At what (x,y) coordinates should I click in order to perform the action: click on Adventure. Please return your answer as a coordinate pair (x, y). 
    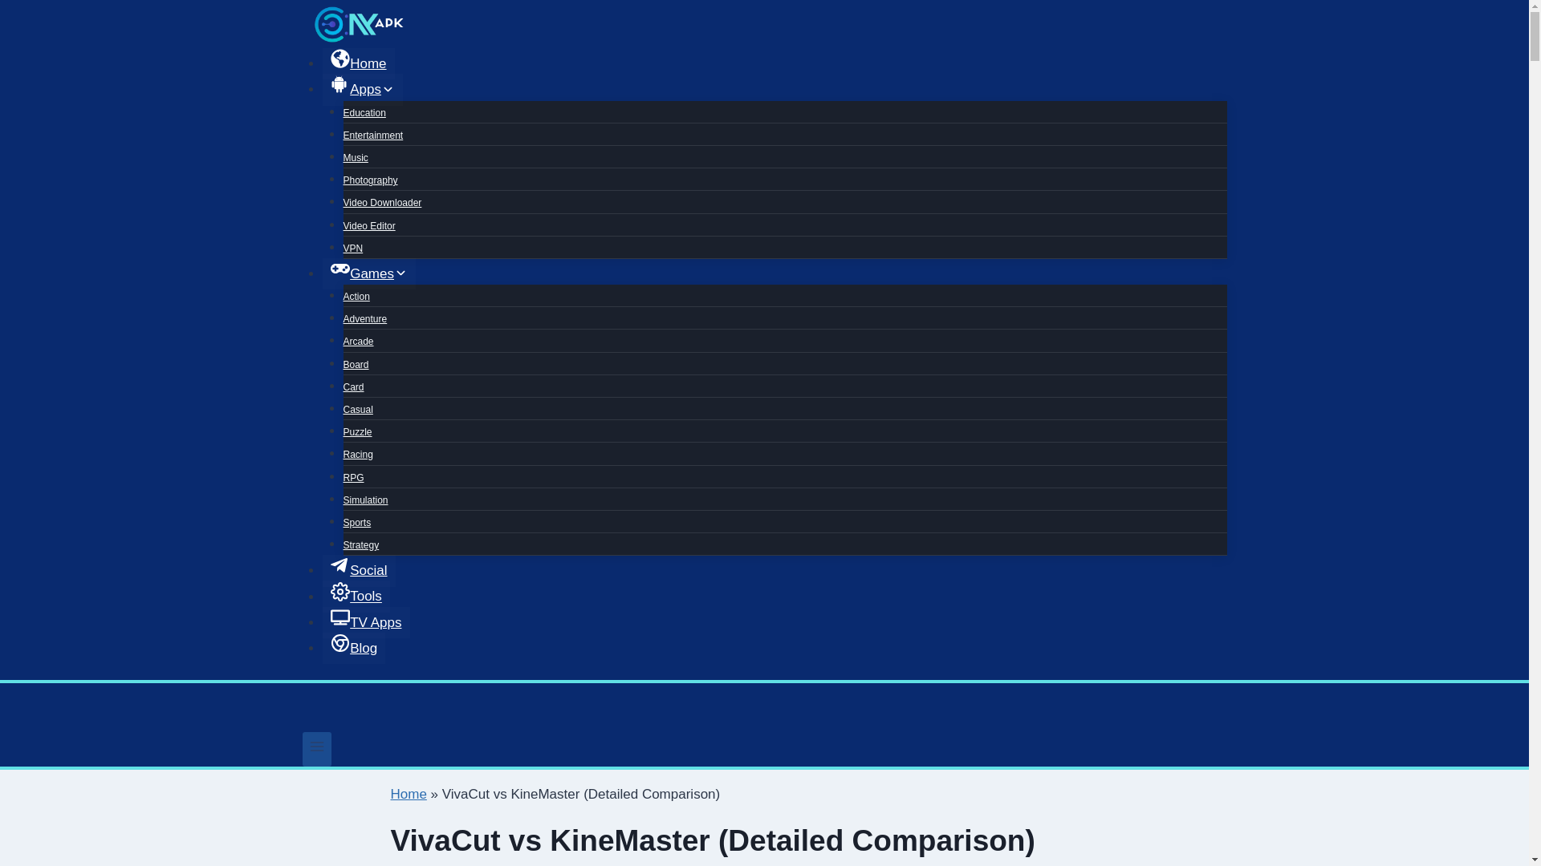
    Looking at the image, I should click on (366, 319).